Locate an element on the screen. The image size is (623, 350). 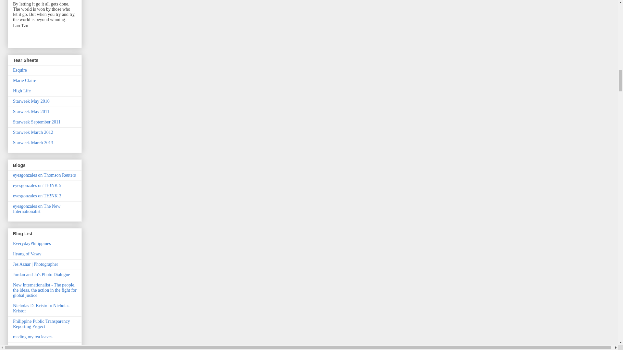
Ilyang of Vasay is located at coordinates (27, 254).